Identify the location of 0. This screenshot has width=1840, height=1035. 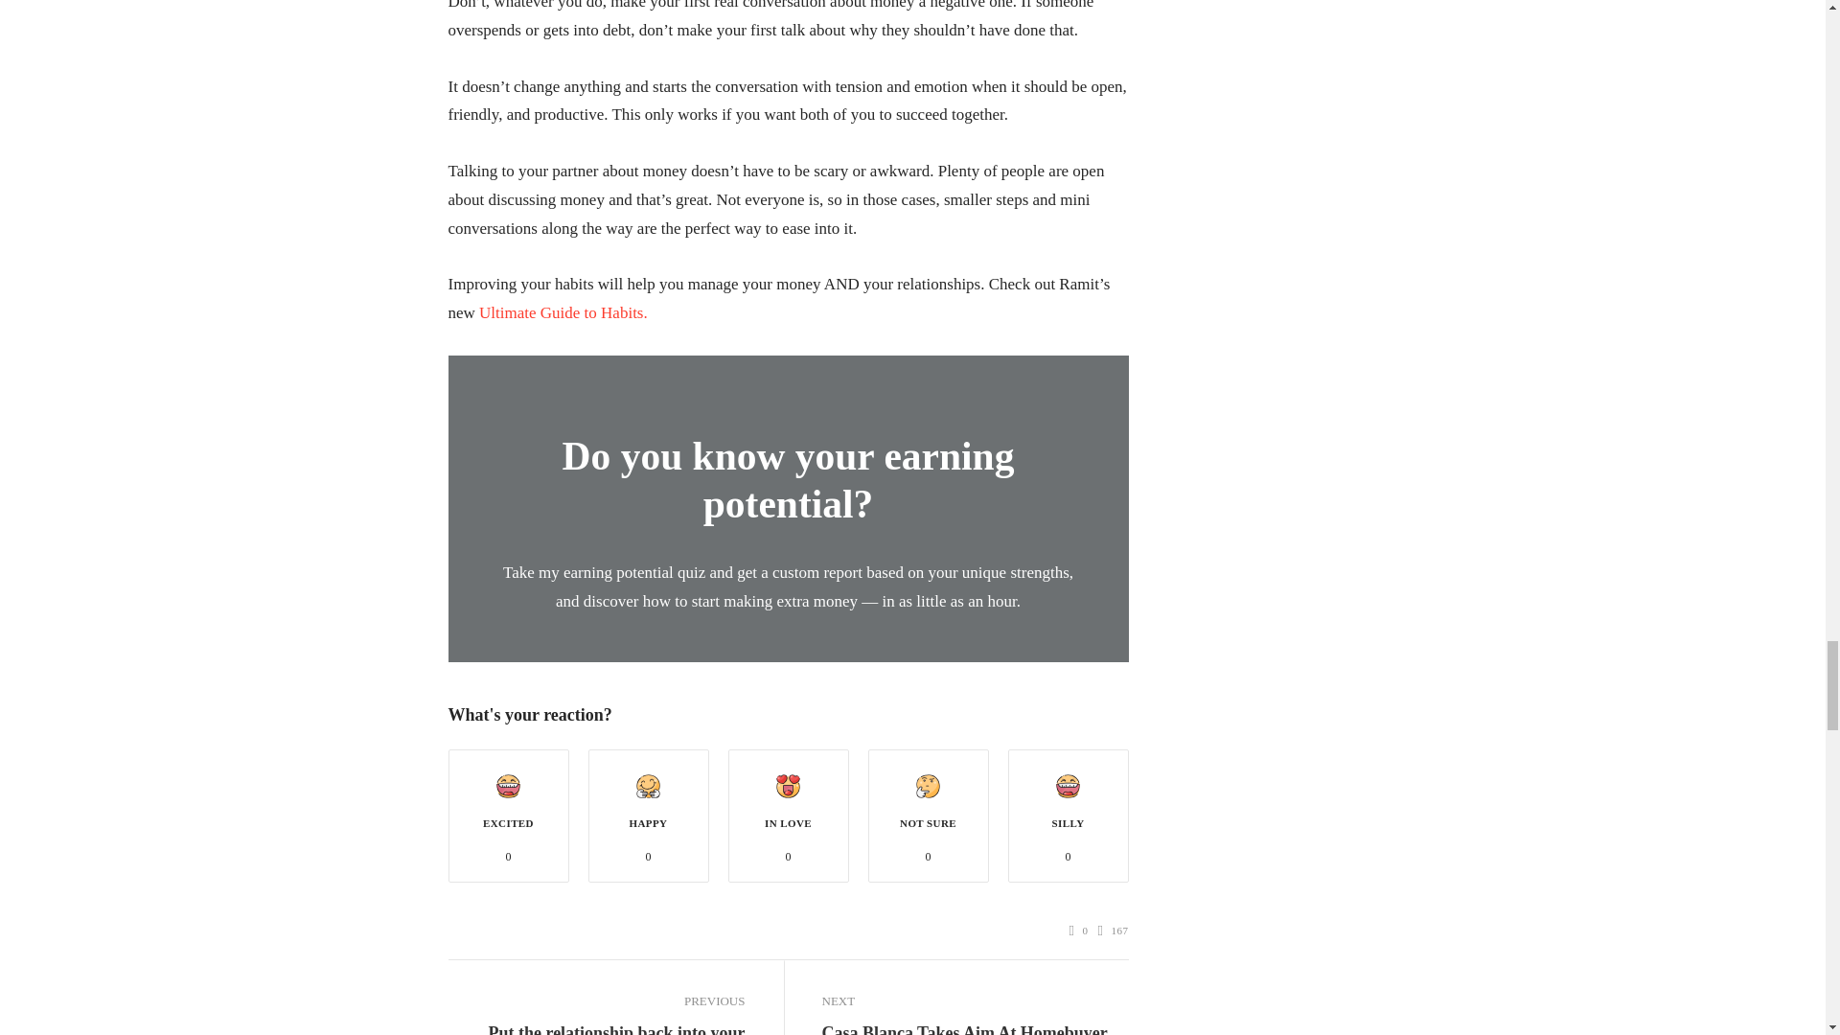
(1079, 931).